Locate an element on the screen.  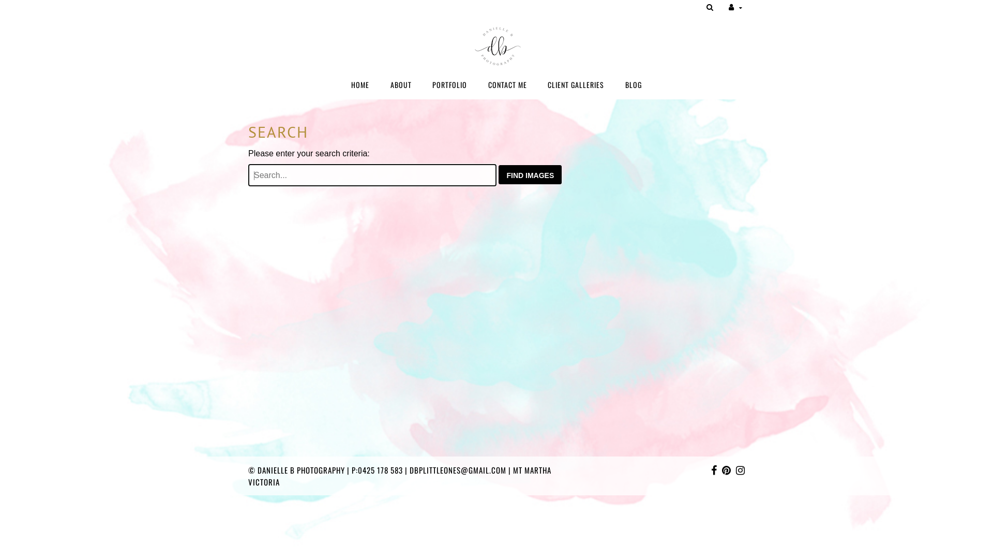
ABOUT is located at coordinates (401, 85).